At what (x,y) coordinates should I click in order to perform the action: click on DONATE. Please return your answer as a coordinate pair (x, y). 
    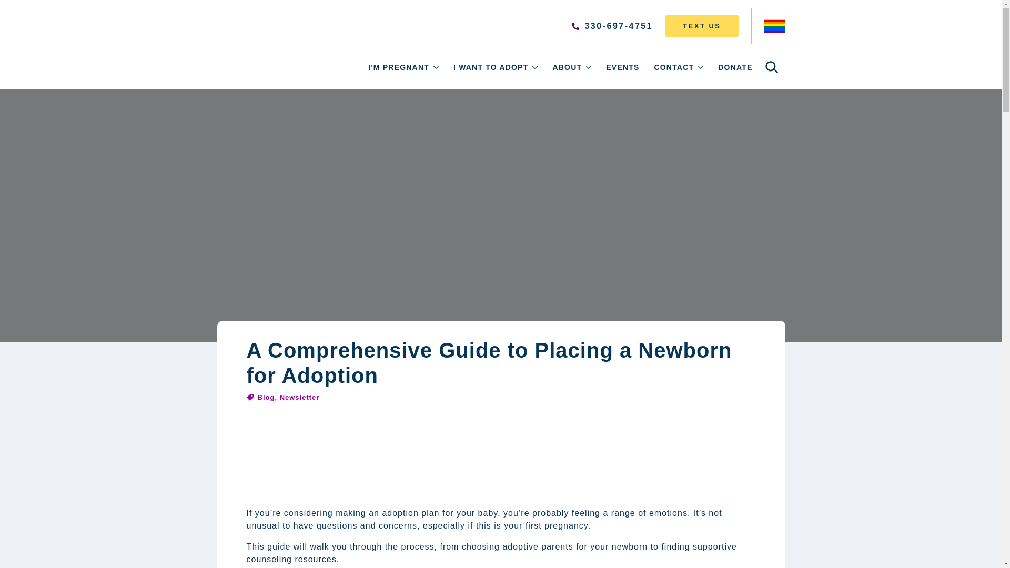
    Looking at the image, I should click on (735, 67).